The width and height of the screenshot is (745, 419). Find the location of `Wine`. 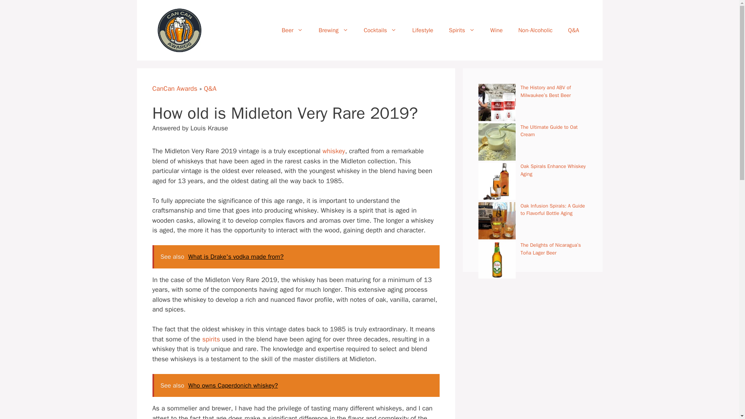

Wine is located at coordinates (497, 30).